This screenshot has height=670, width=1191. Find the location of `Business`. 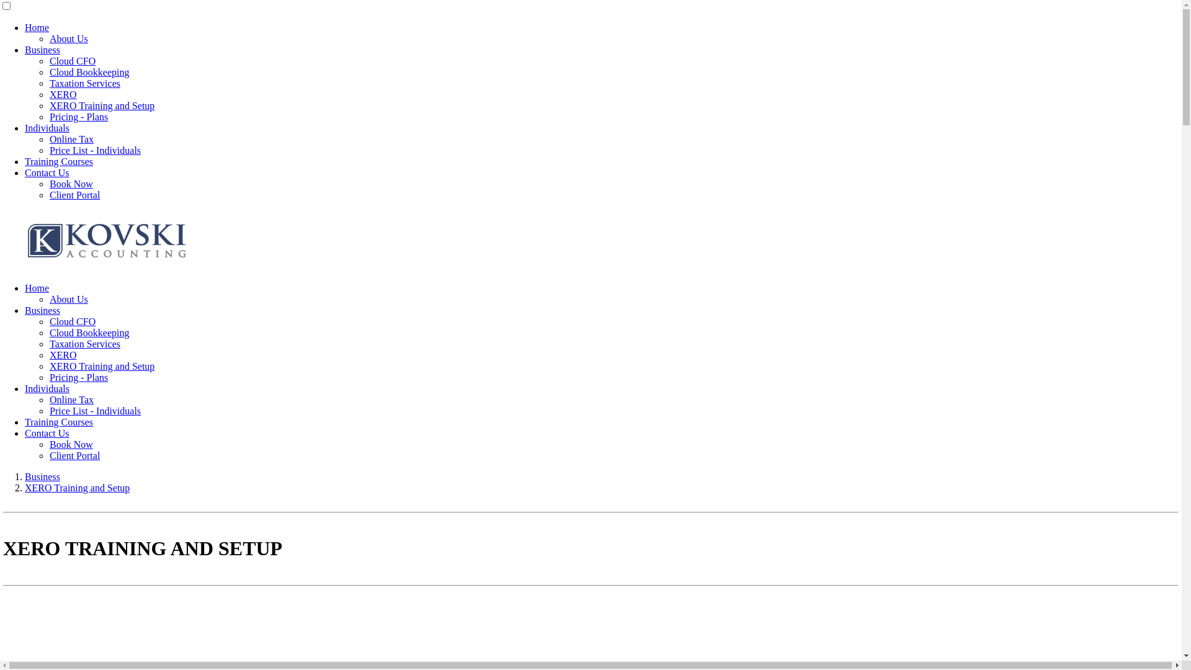

Business is located at coordinates (42, 310).